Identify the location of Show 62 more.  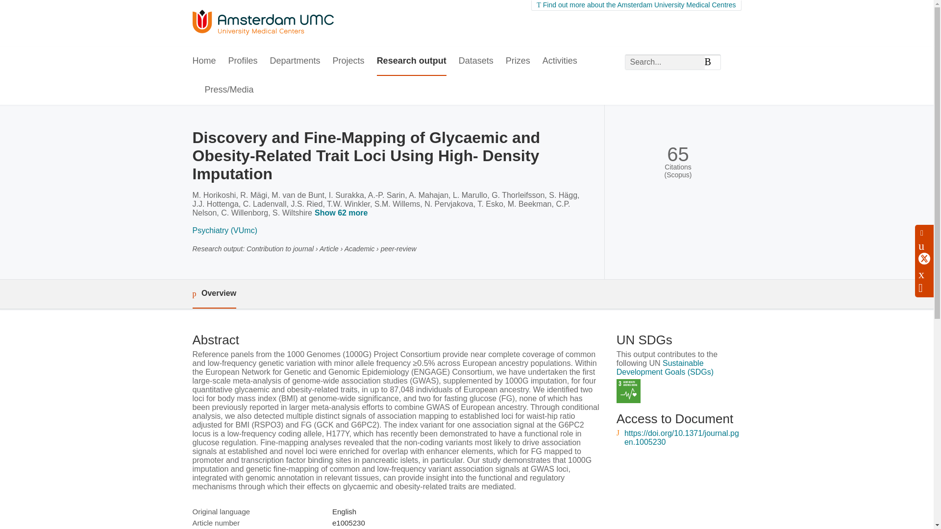
(343, 214).